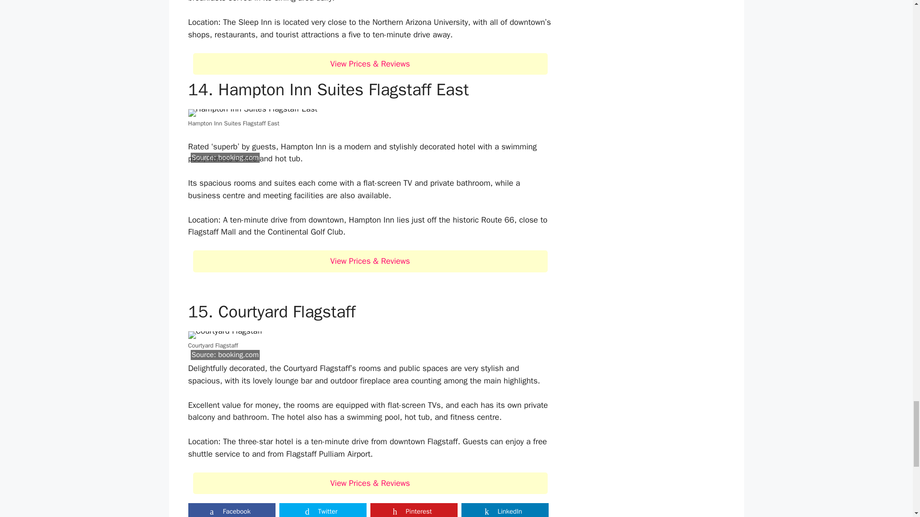 The height and width of the screenshot is (517, 920). Describe the element at coordinates (231, 510) in the screenshot. I see `Share on Facebook` at that location.